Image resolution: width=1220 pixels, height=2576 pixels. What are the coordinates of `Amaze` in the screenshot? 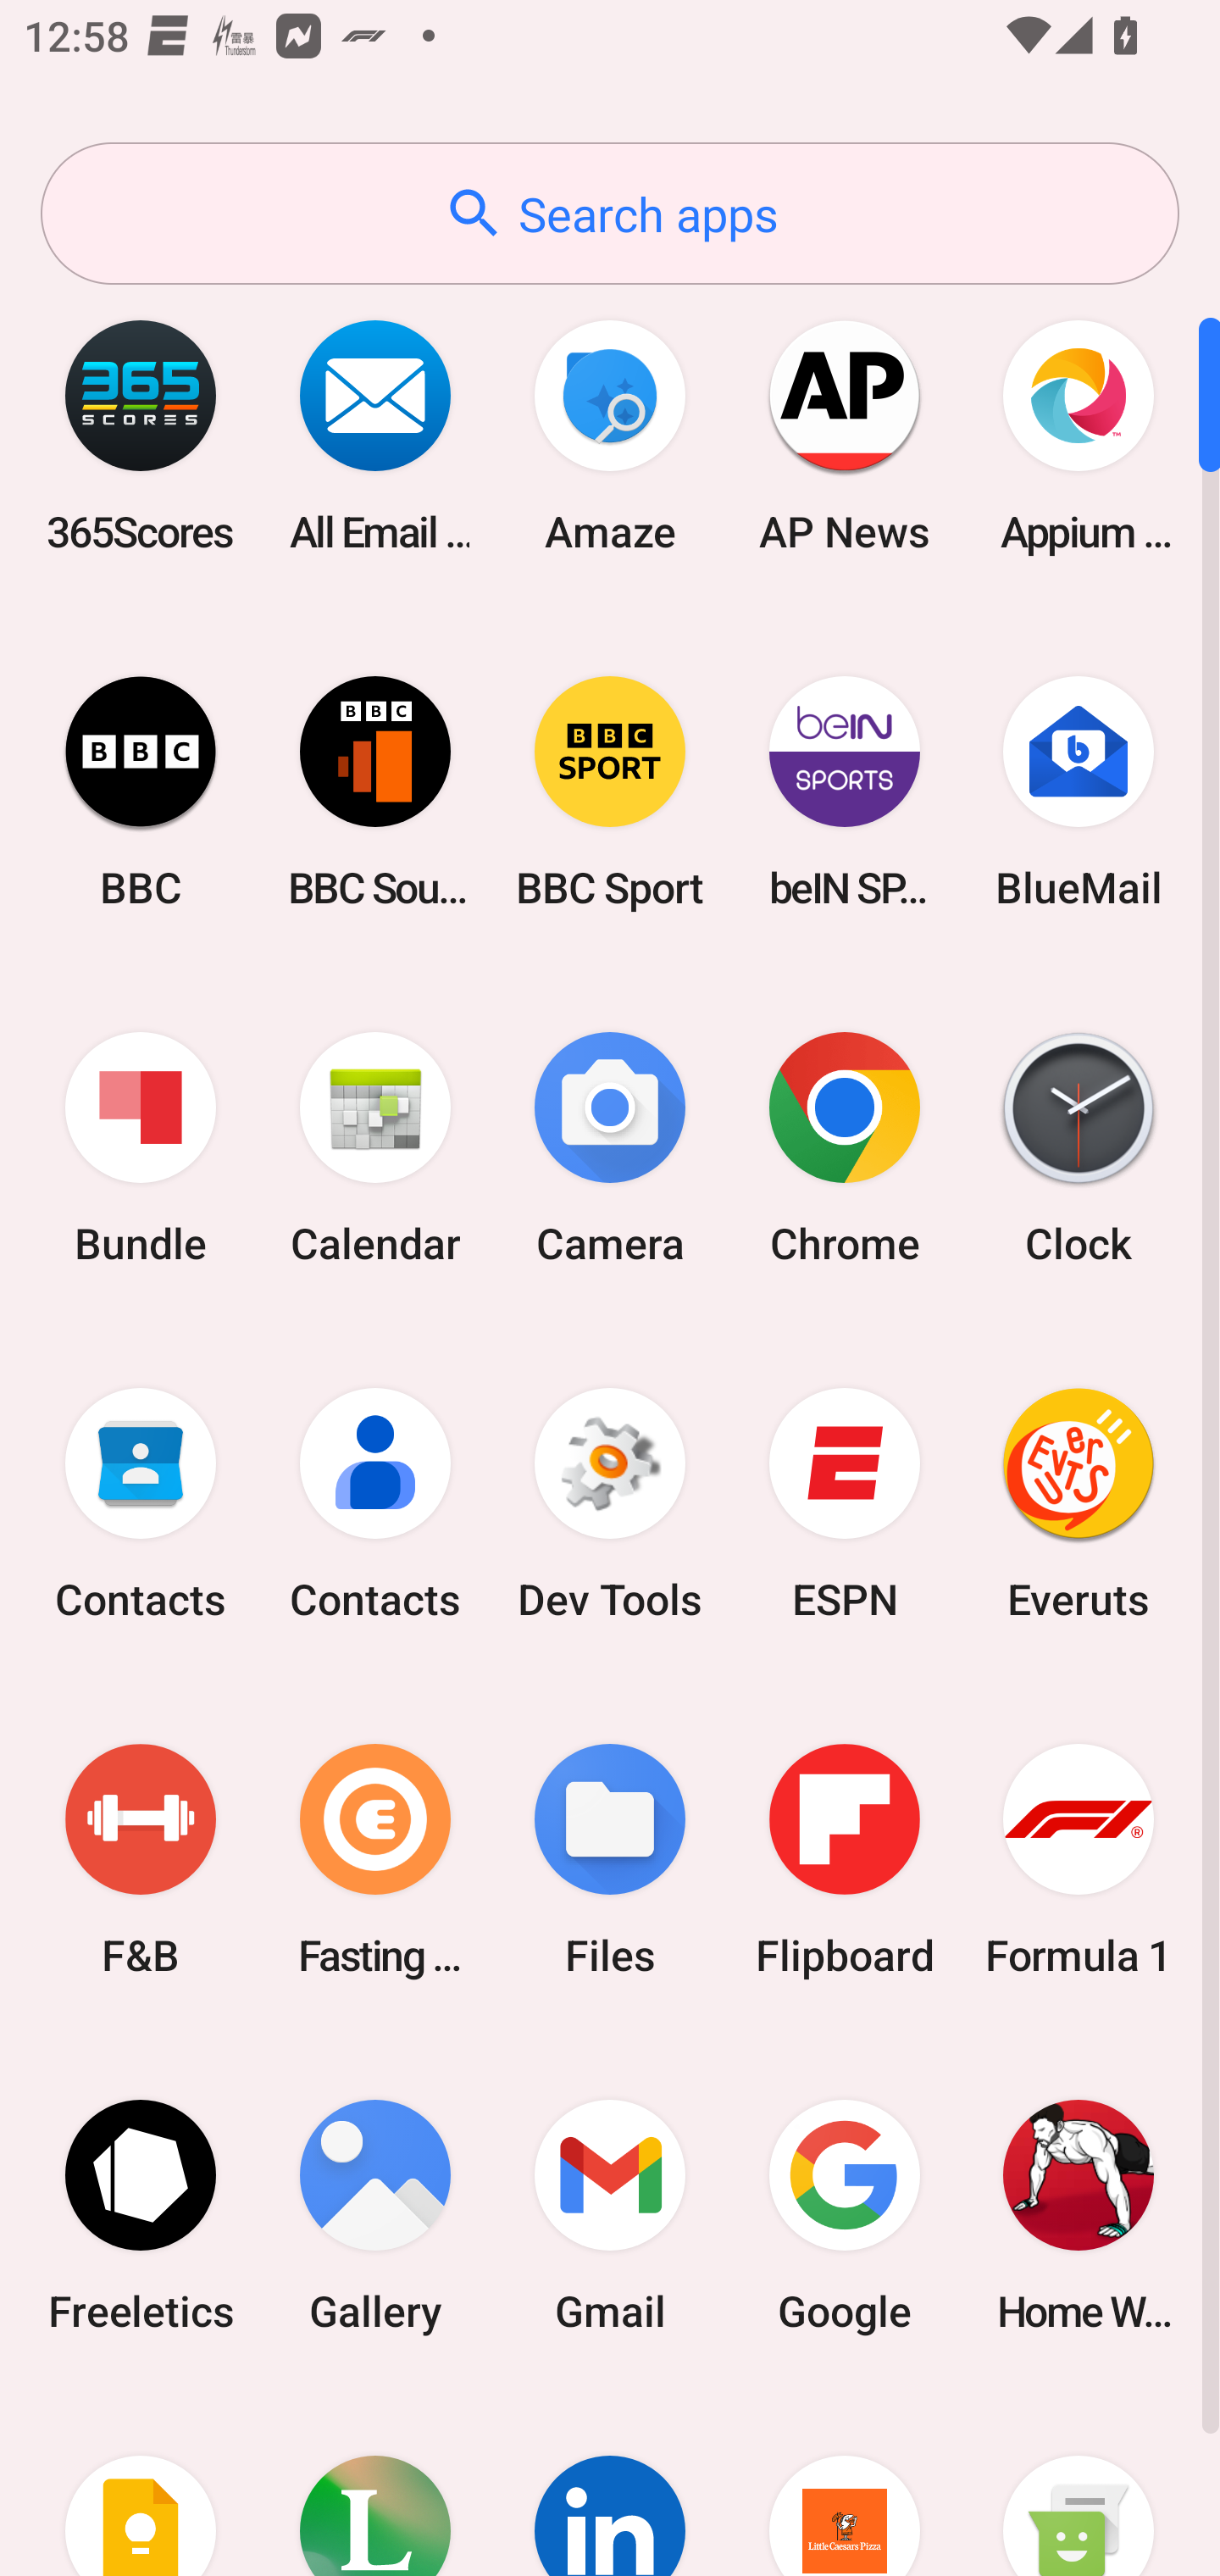 It's located at (610, 436).